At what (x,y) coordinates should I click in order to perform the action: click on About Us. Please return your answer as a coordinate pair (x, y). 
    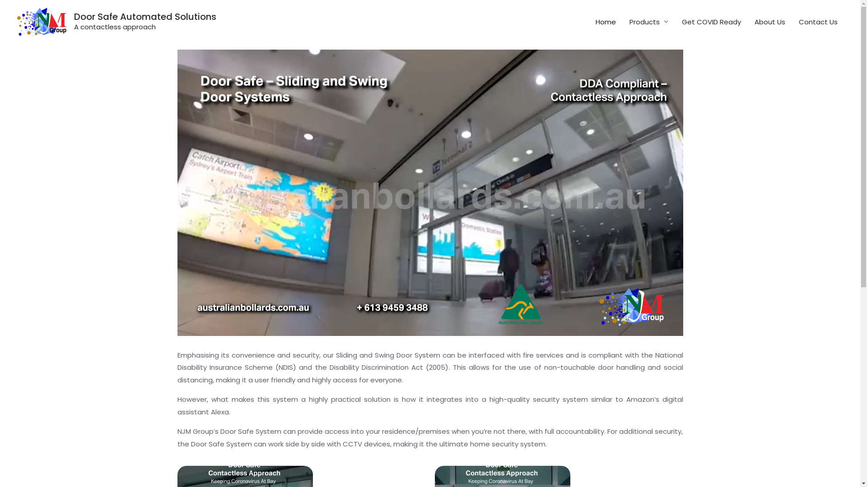
    Looking at the image, I should click on (770, 22).